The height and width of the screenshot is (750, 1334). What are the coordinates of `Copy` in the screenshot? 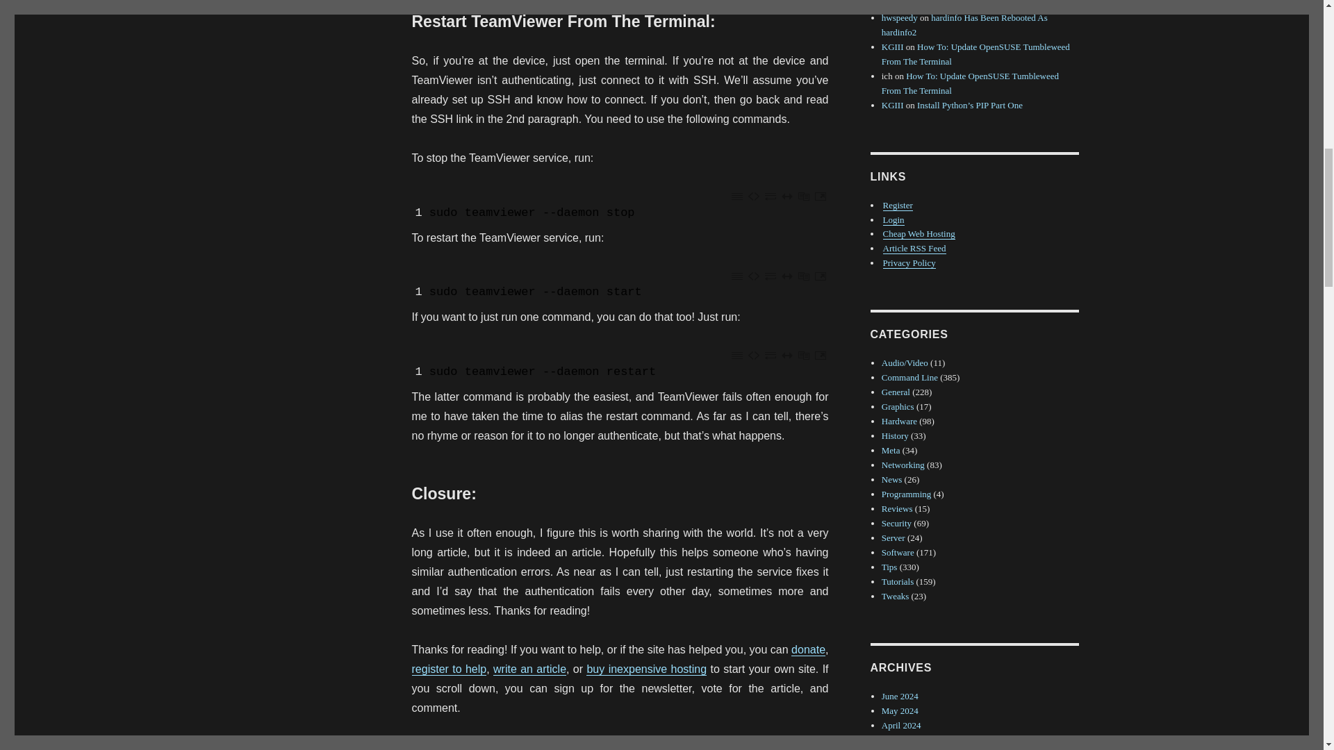 It's located at (803, 196).